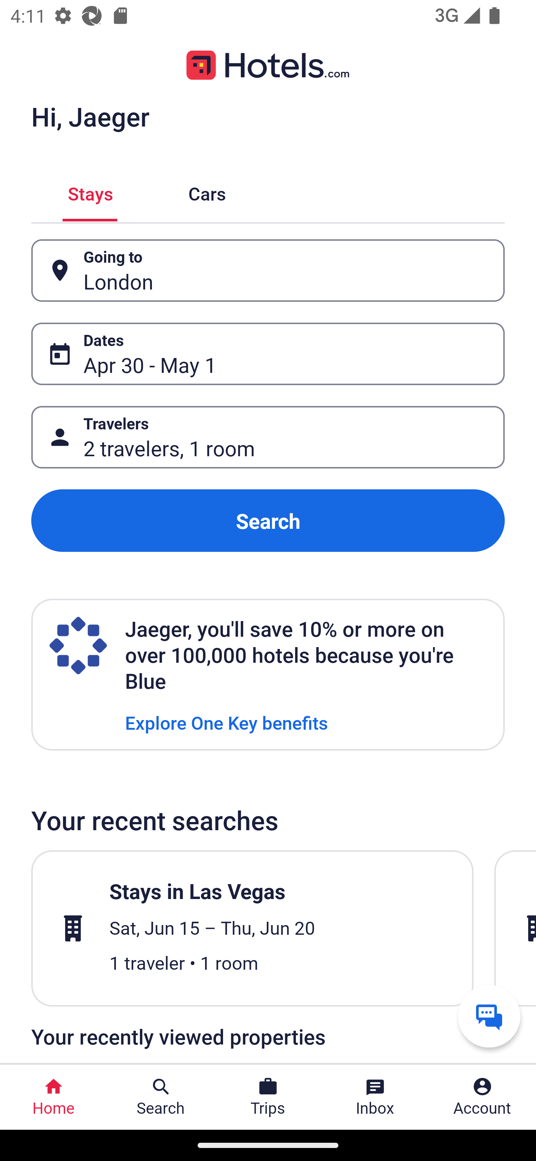 The height and width of the screenshot is (1161, 536). Describe the element at coordinates (90, 116) in the screenshot. I see `Hi, Jaeger` at that location.